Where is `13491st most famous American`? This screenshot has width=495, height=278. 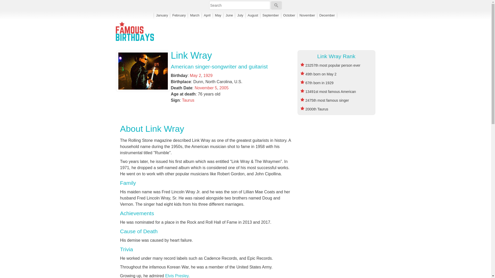
13491st most famous American is located at coordinates (331, 91).